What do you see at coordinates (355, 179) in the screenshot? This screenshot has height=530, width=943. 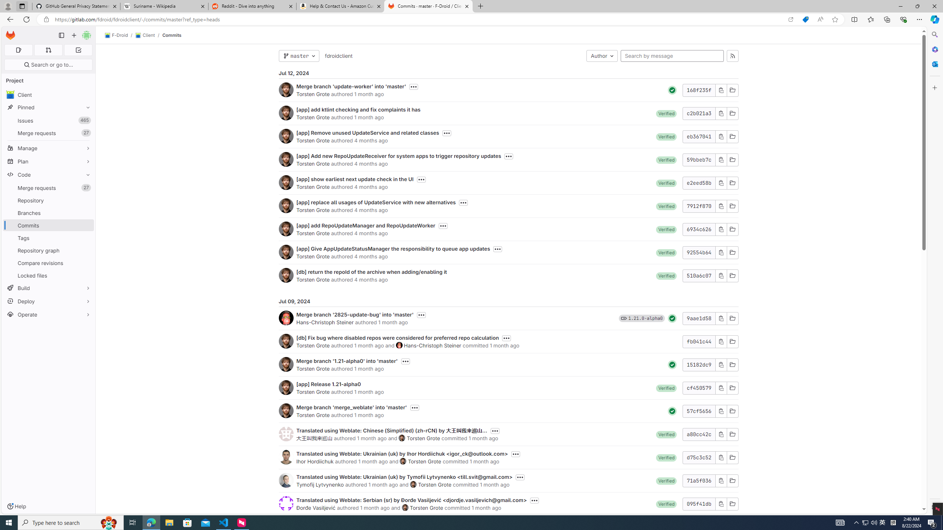 I see `[app] show earliest next update check in the UI` at bounding box center [355, 179].